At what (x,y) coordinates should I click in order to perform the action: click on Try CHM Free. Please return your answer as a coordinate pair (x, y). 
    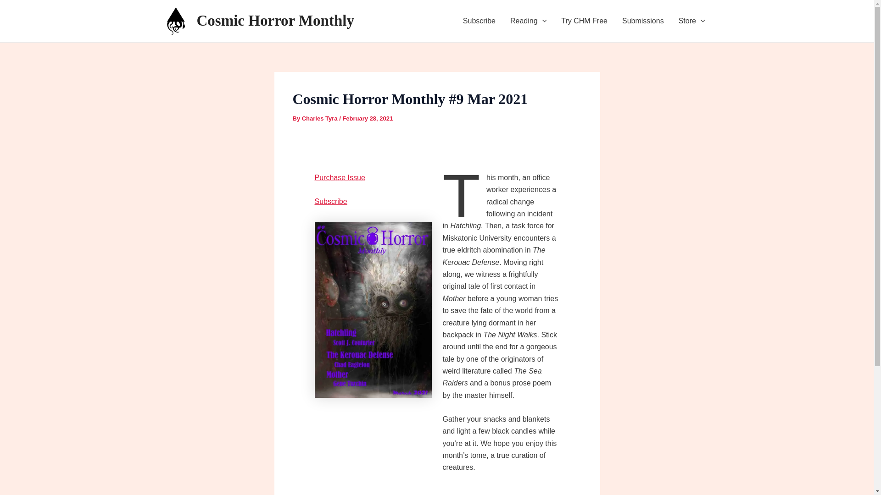
    Looking at the image, I should click on (585, 21).